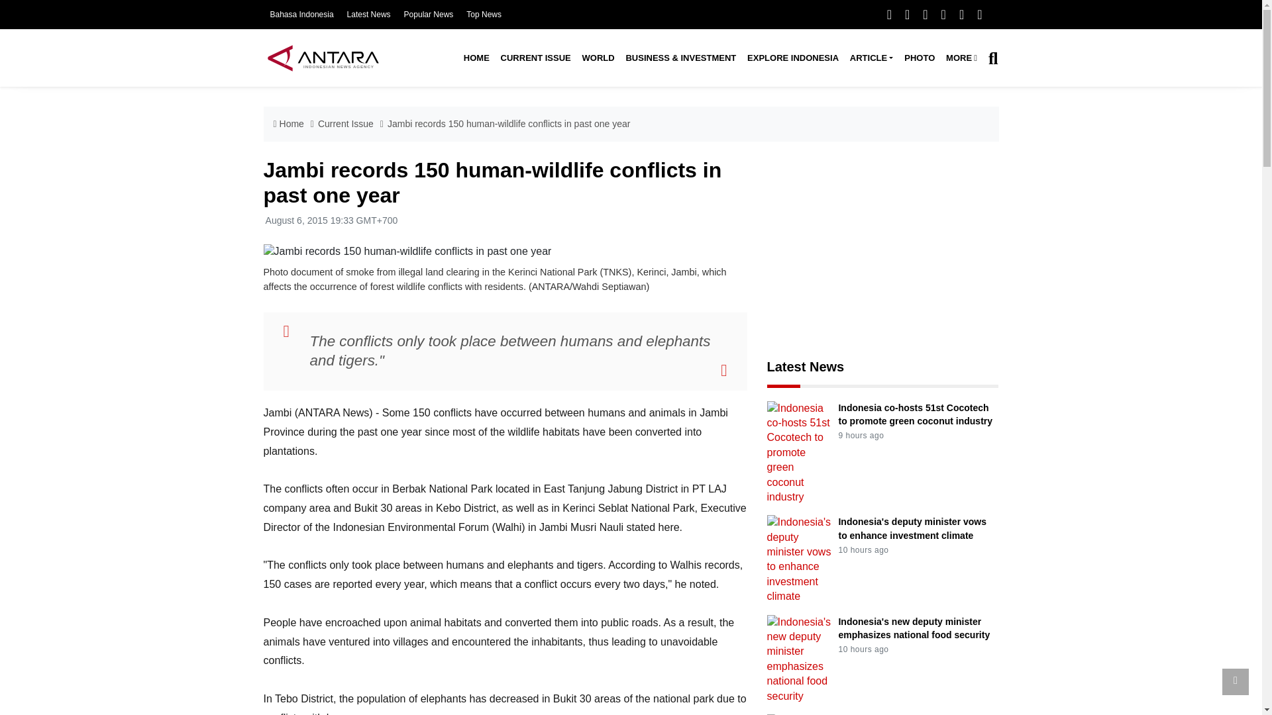 This screenshot has height=715, width=1272. What do you see at coordinates (323, 58) in the screenshot?
I see `ANTARA News` at bounding box center [323, 58].